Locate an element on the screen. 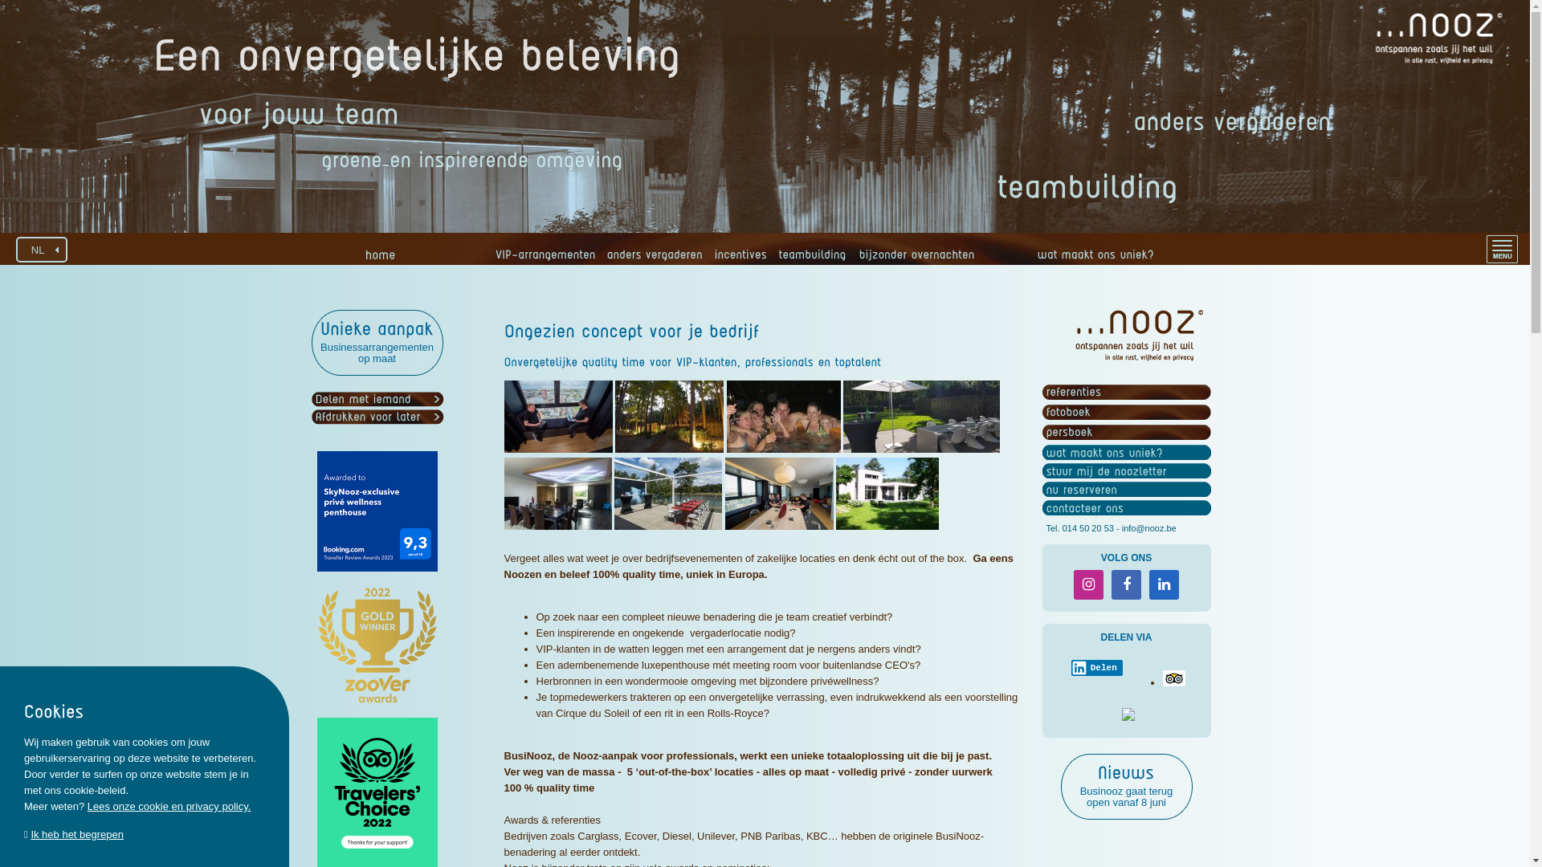 The image size is (1542, 867). Instagram is located at coordinates (1089, 584).